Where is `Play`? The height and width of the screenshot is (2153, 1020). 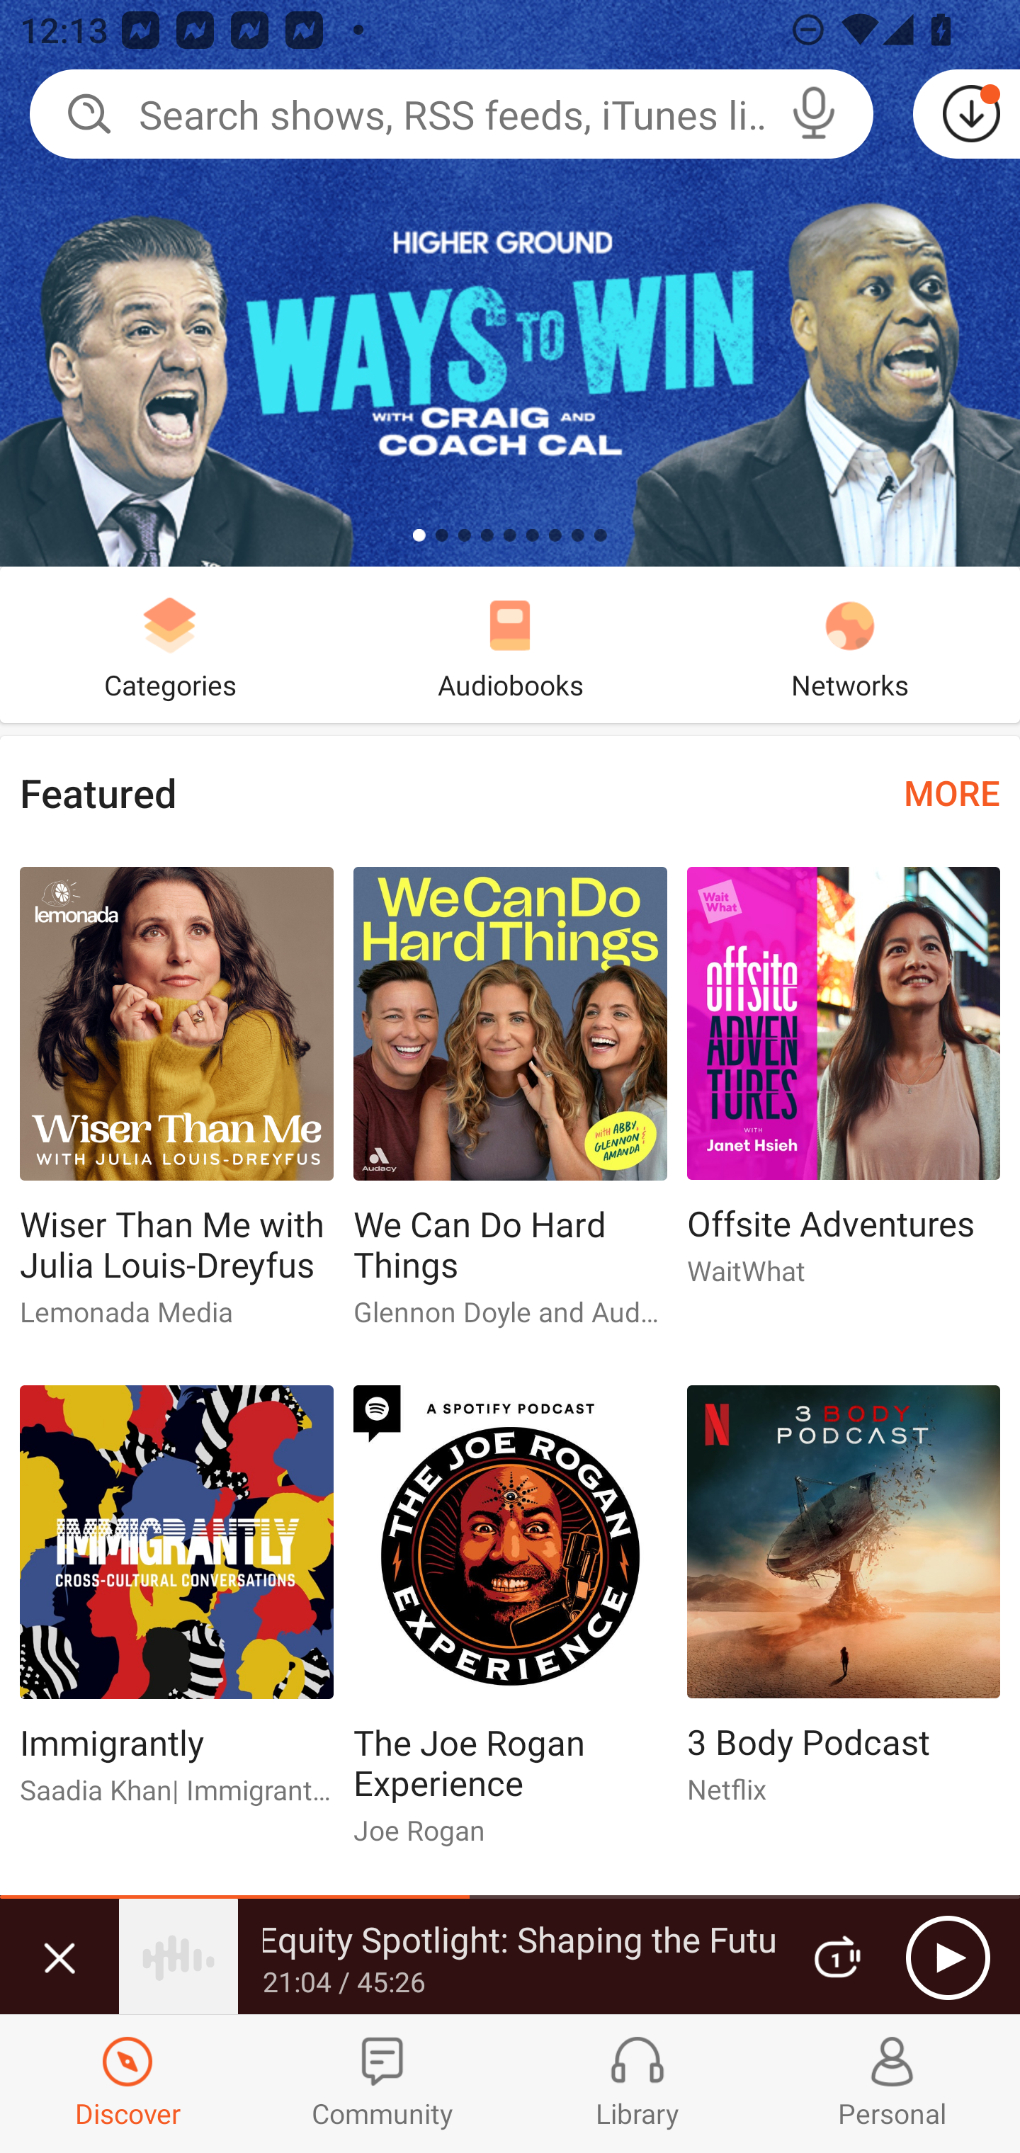 Play is located at coordinates (948, 1958).